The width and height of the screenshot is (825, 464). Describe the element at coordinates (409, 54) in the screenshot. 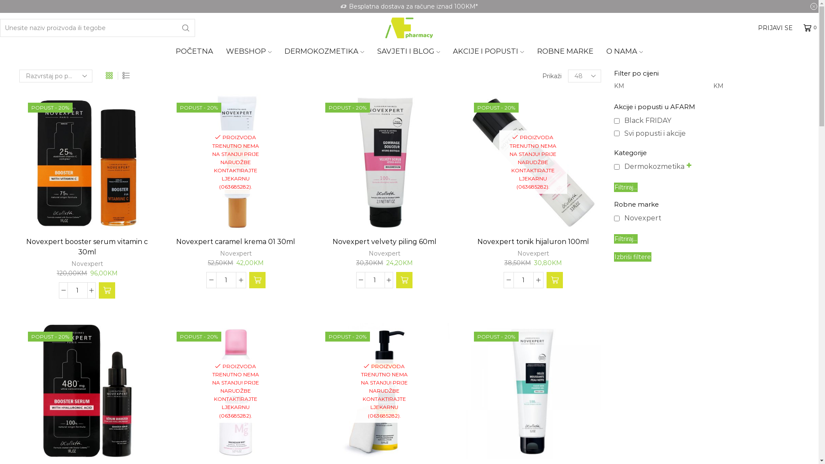

I see `SAVJETI I BLOG` at that location.